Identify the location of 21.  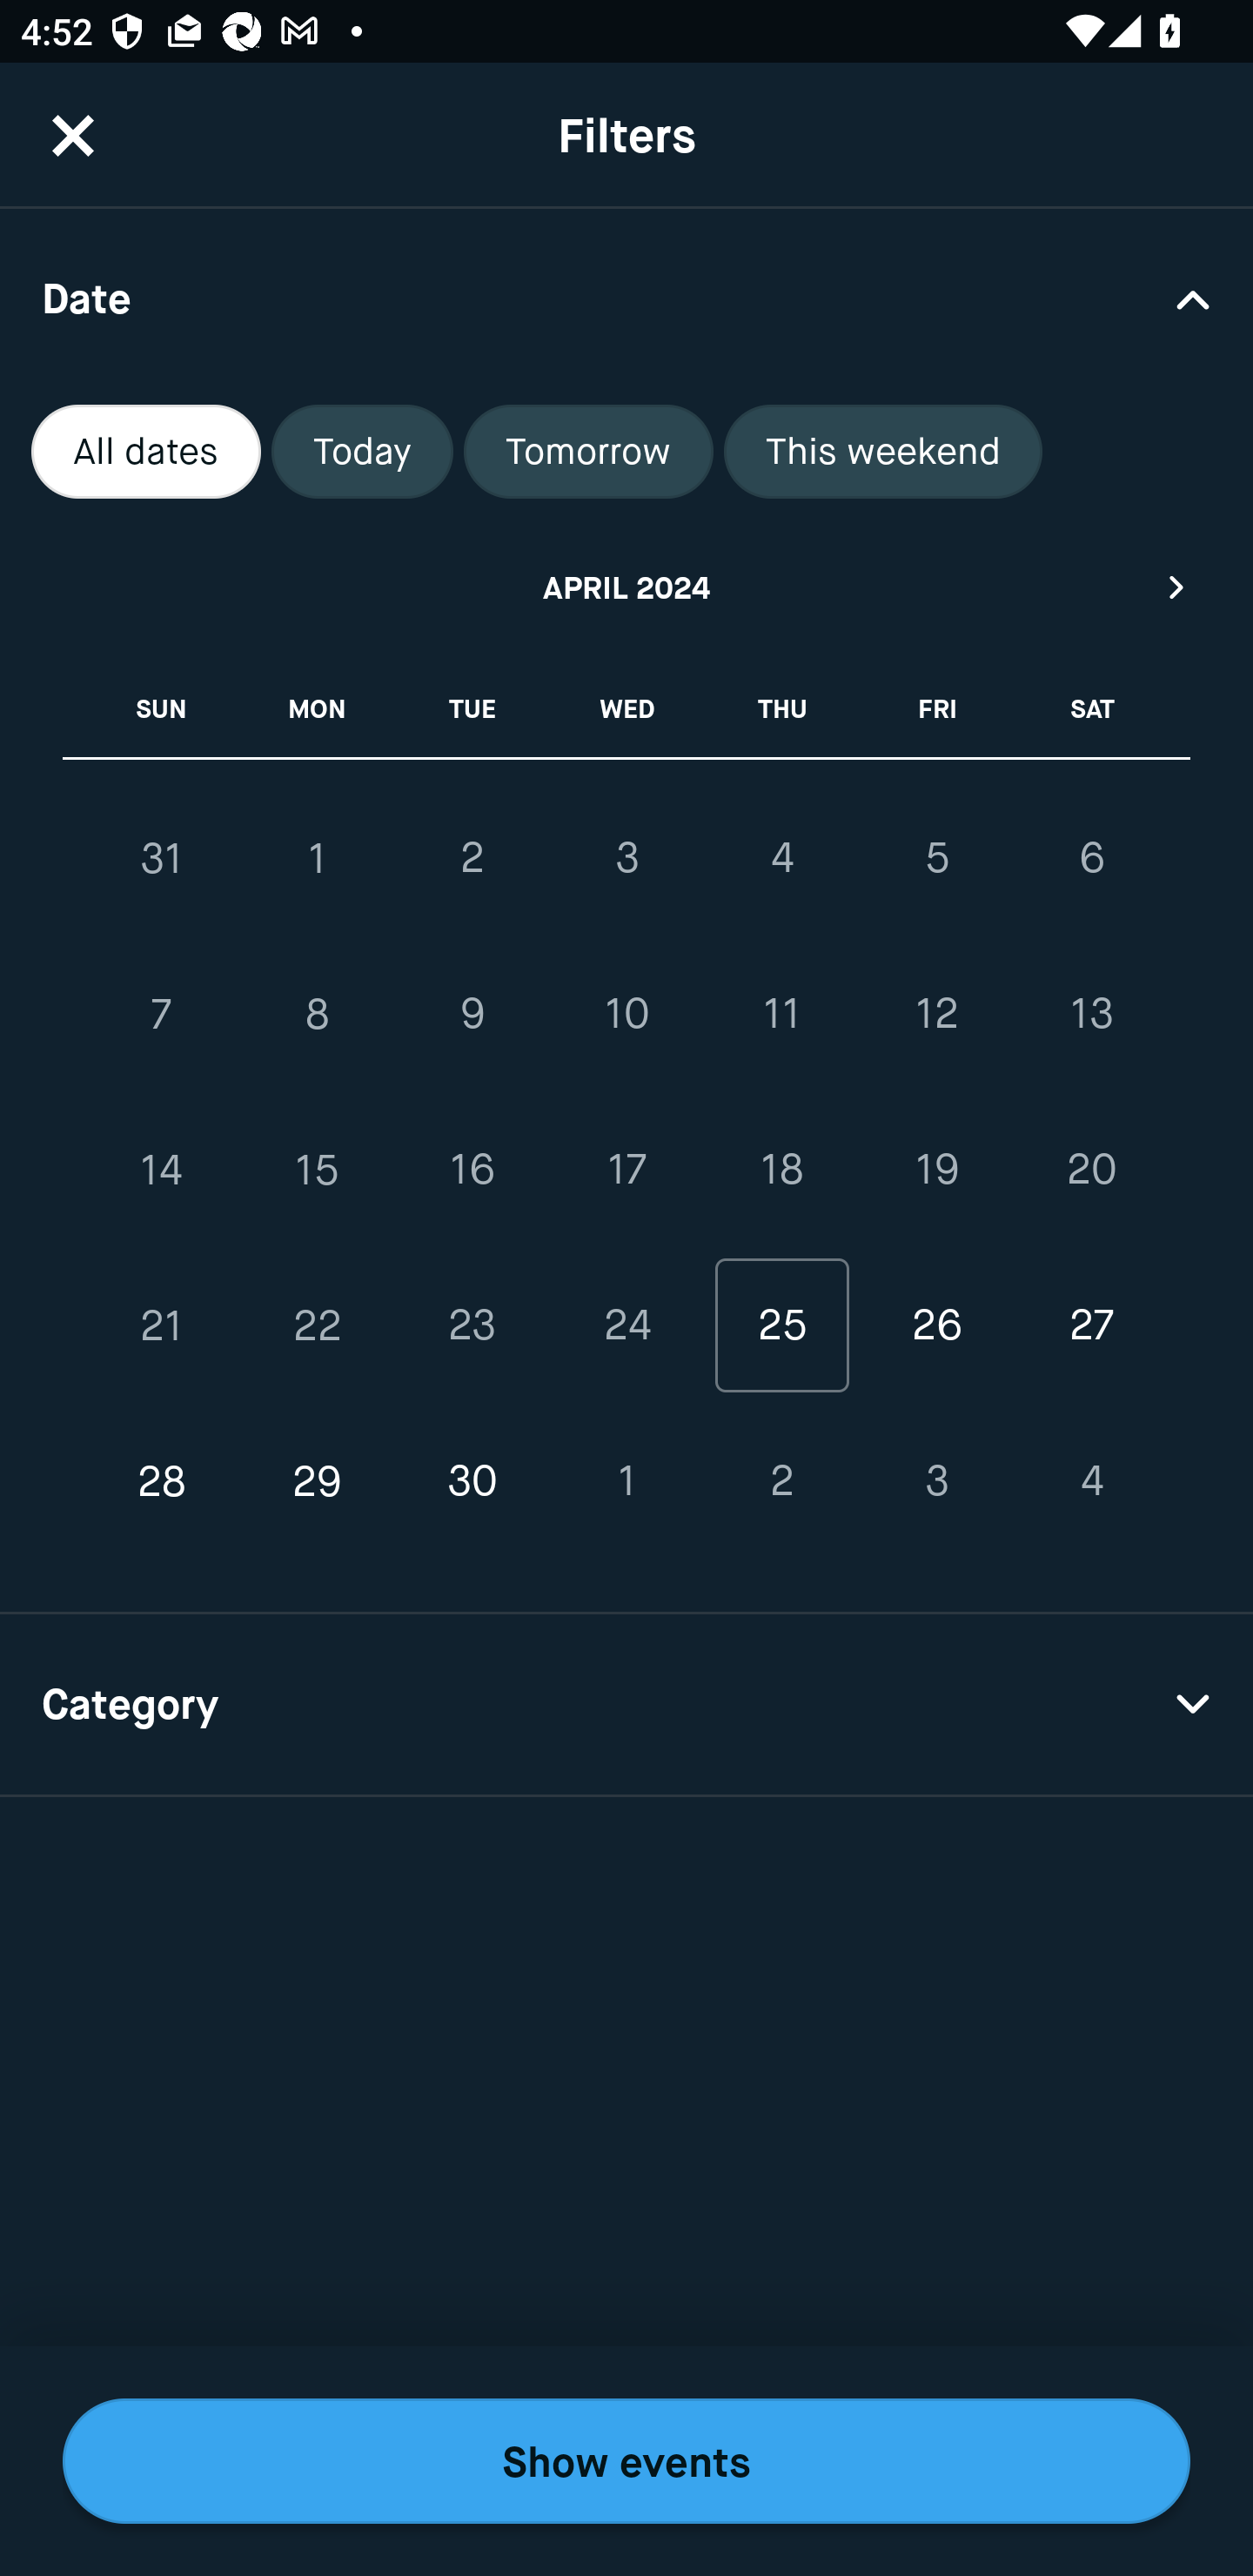
(162, 1325).